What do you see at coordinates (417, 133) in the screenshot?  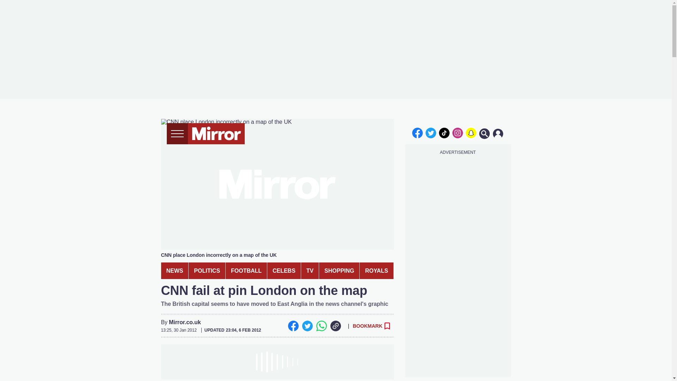 I see `facebook` at bounding box center [417, 133].